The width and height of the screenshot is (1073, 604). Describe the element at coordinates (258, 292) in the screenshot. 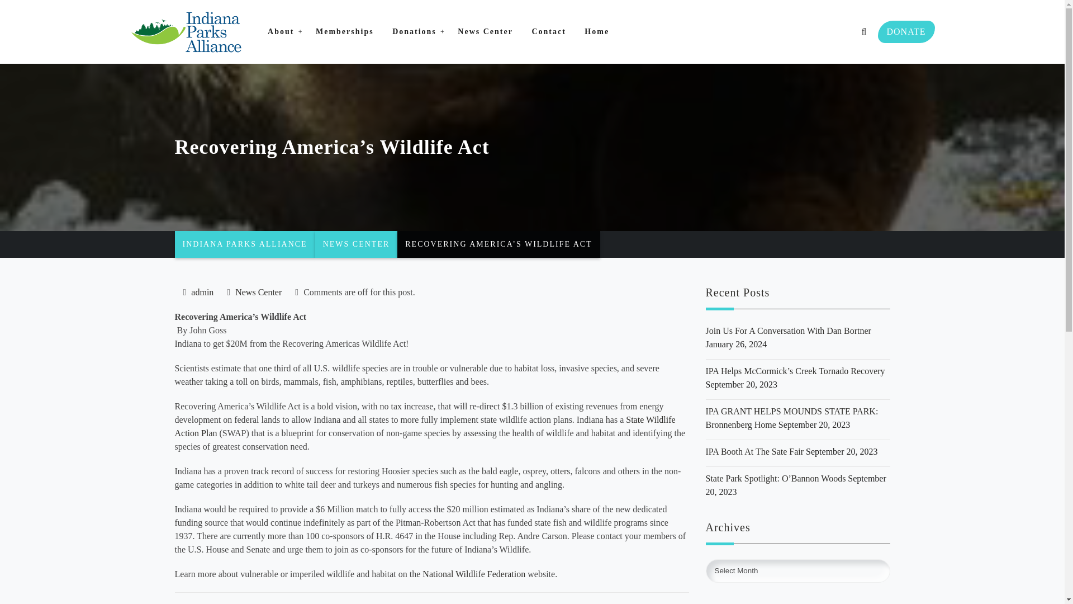

I see `News Center` at that location.